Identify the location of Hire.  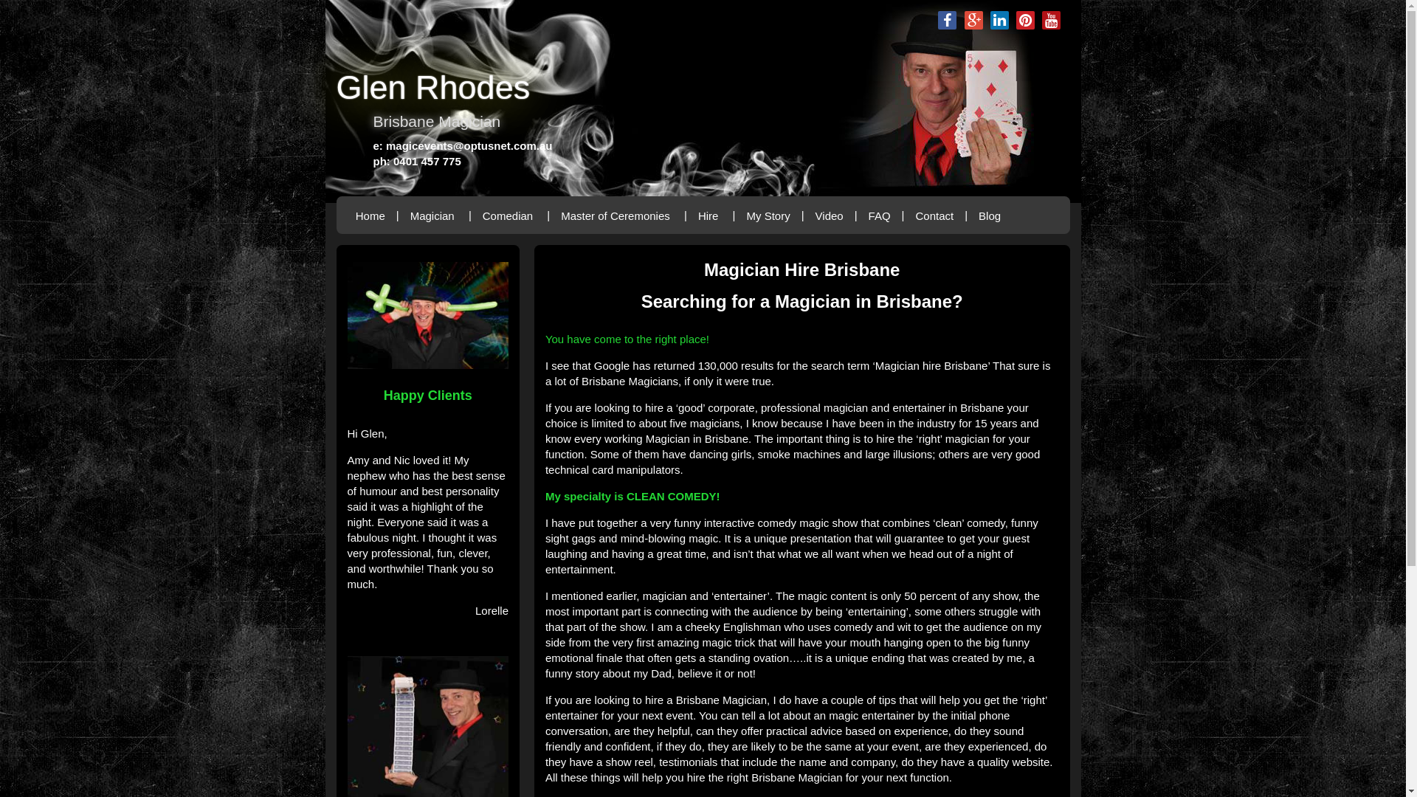
(708, 215).